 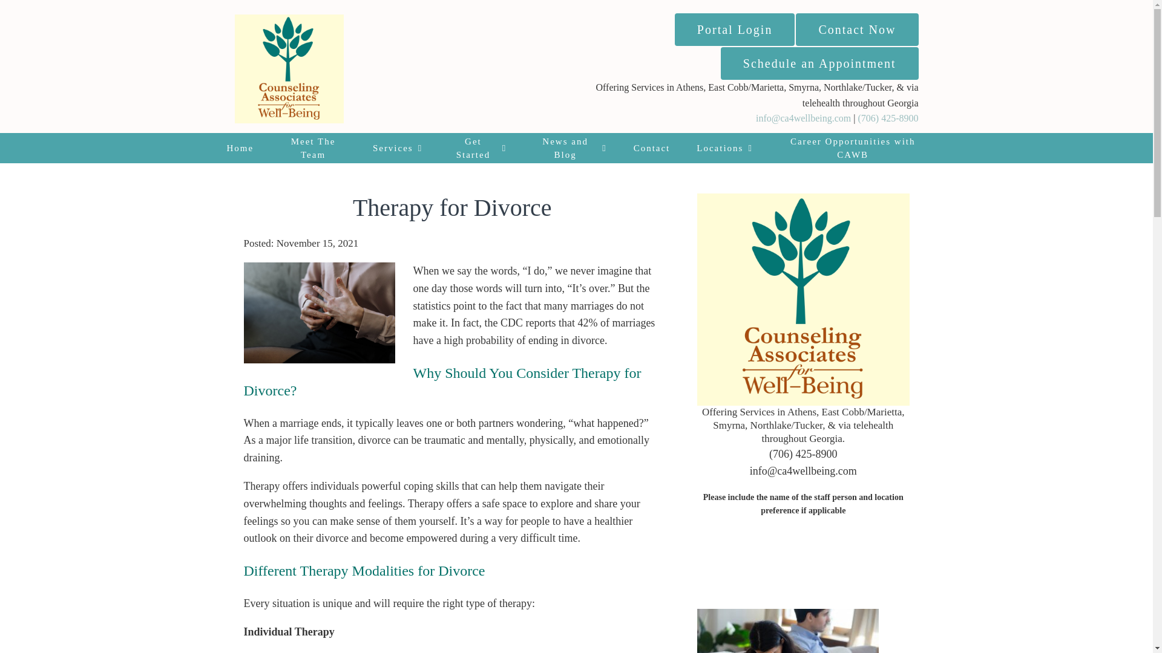 I want to click on Career Opportunities with CAWB, so click(x=853, y=148).